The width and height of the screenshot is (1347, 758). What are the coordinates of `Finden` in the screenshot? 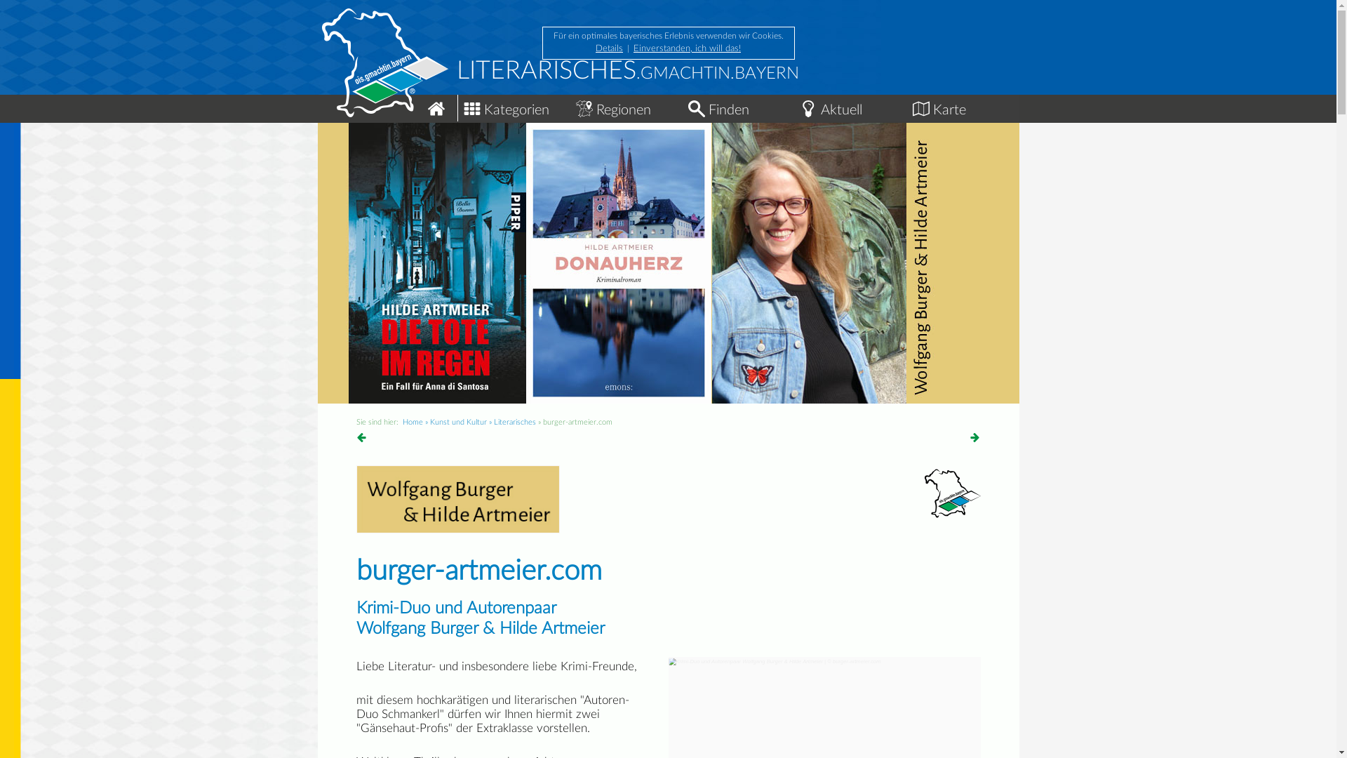 It's located at (738, 107).